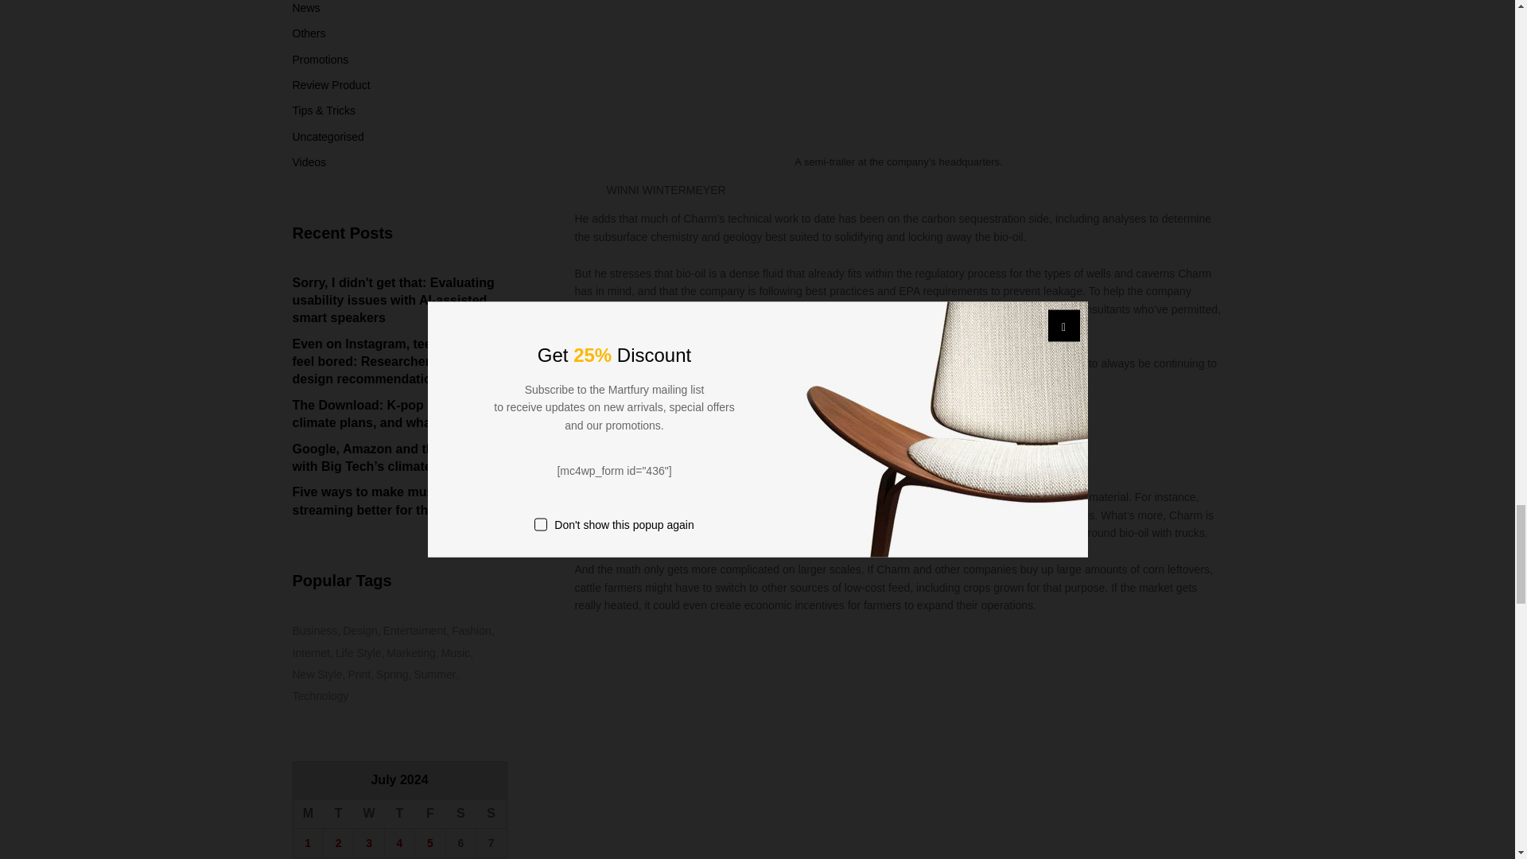 This screenshot has height=859, width=1527. I want to click on Thursday, so click(399, 813).